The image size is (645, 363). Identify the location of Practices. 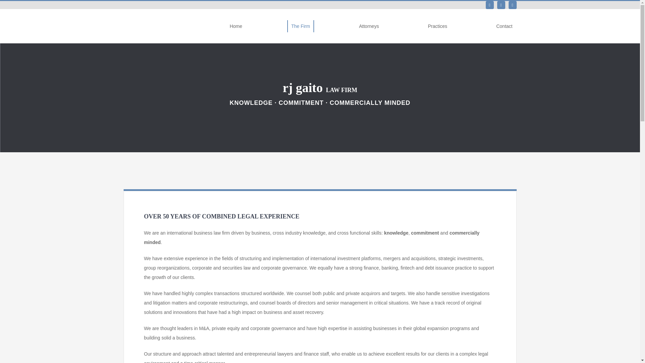
(437, 26).